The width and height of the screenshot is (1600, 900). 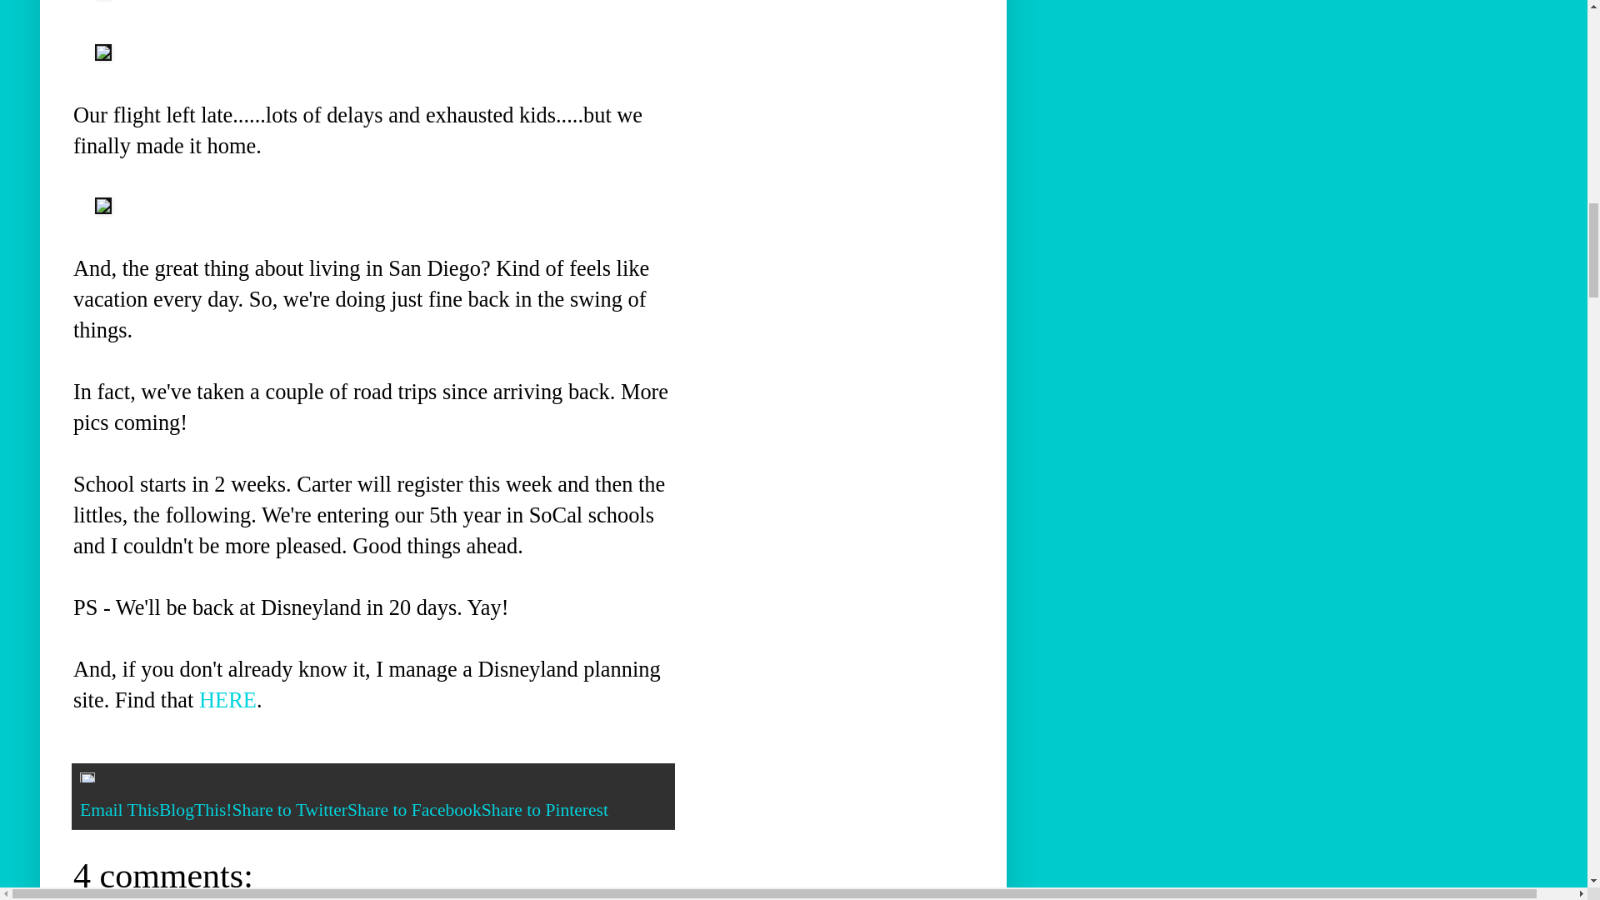 What do you see at coordinates (195, 810) in the screenshot?
I see `BlogThis!` at bounding box center [195, 810].